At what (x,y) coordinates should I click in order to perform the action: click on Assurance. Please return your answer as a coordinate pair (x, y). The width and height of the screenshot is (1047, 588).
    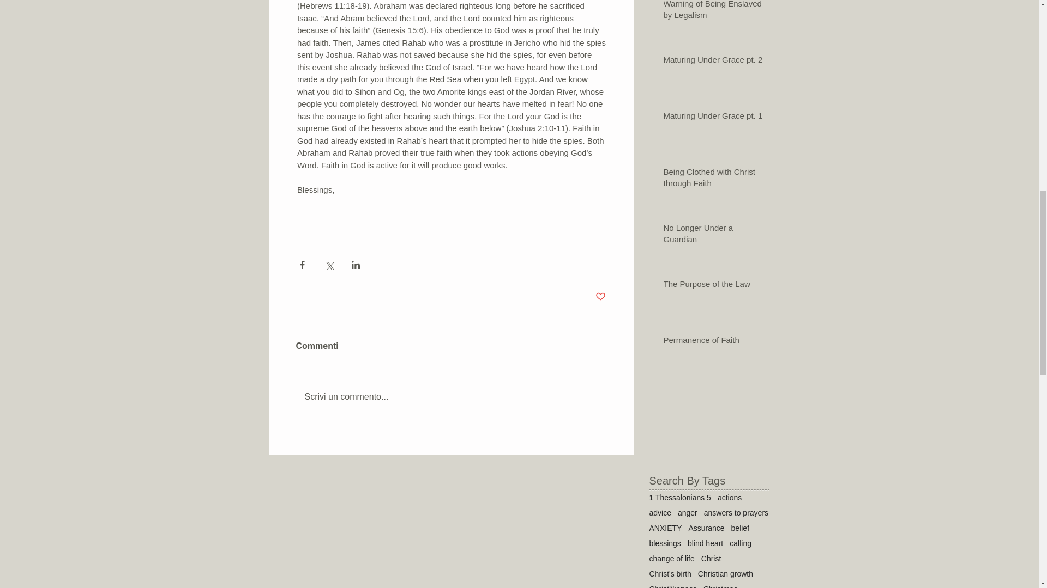
    Looking at the image, I should click on (706, 528).